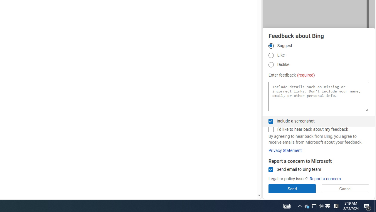 The width and height of the screenshot is (376, 212). I want to click on Like, so click(271, 55).